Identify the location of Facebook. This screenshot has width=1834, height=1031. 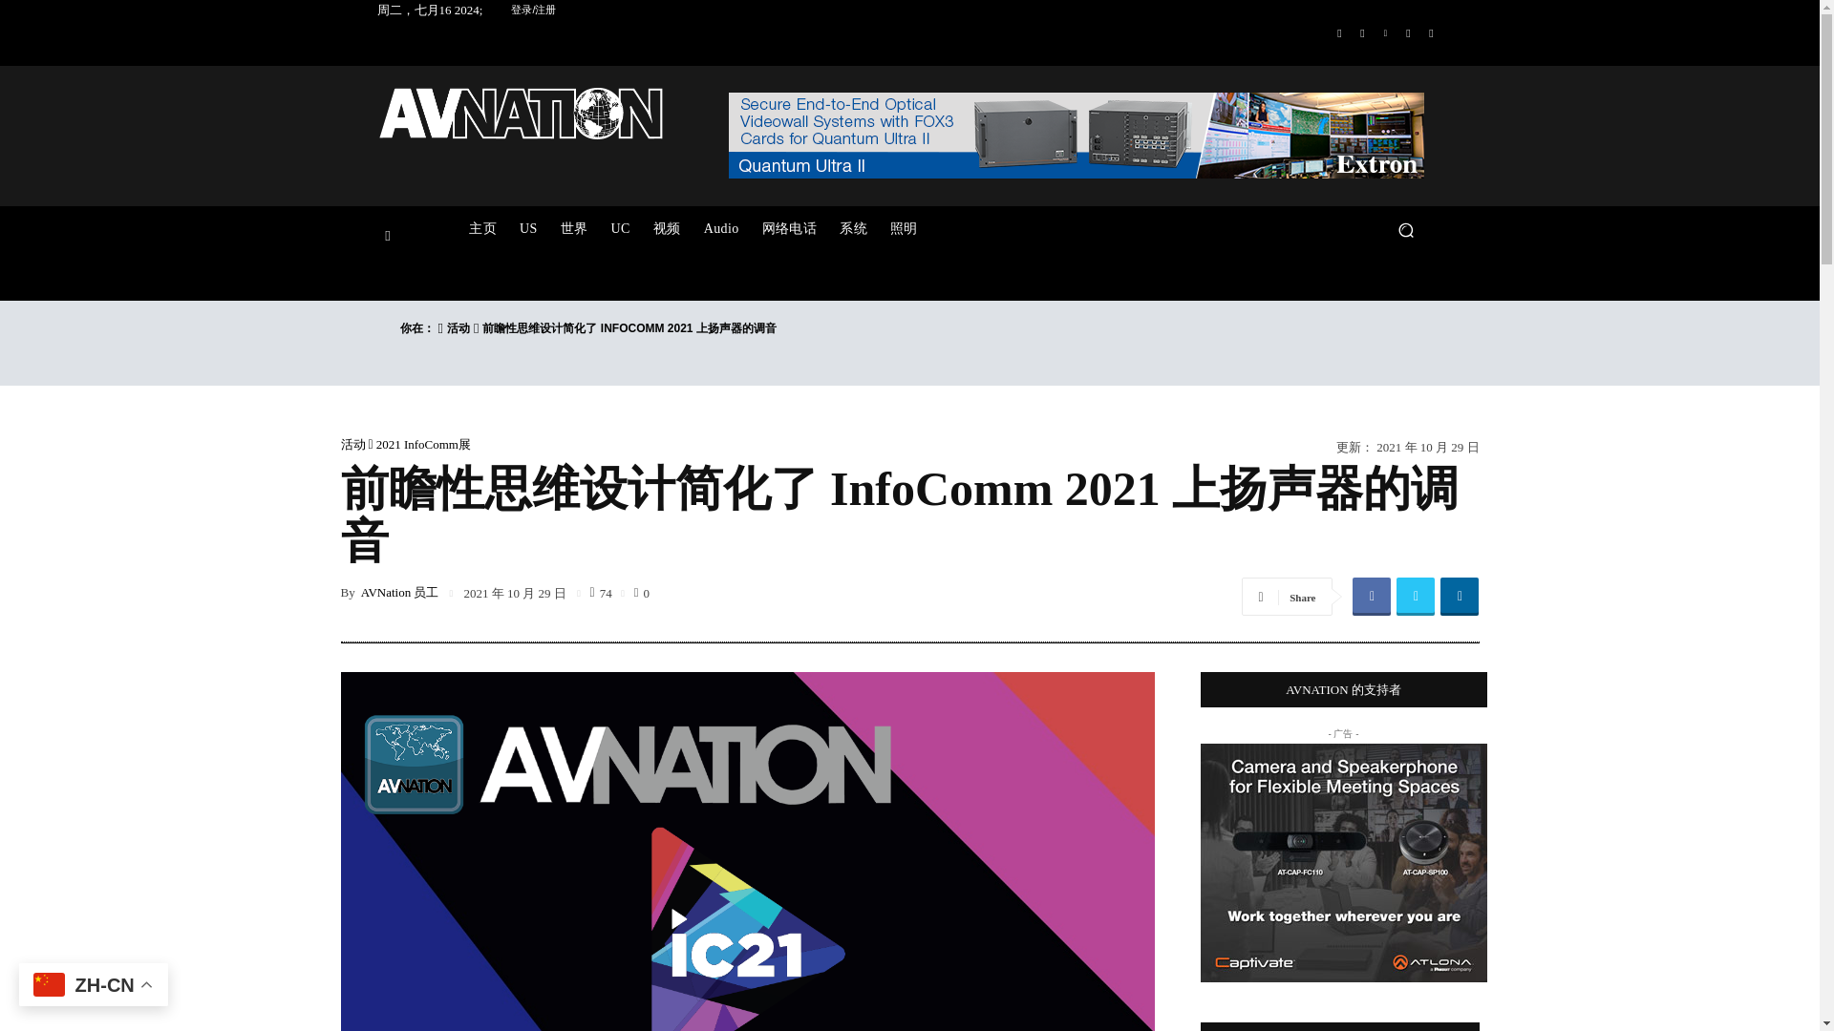
(1339, 32).